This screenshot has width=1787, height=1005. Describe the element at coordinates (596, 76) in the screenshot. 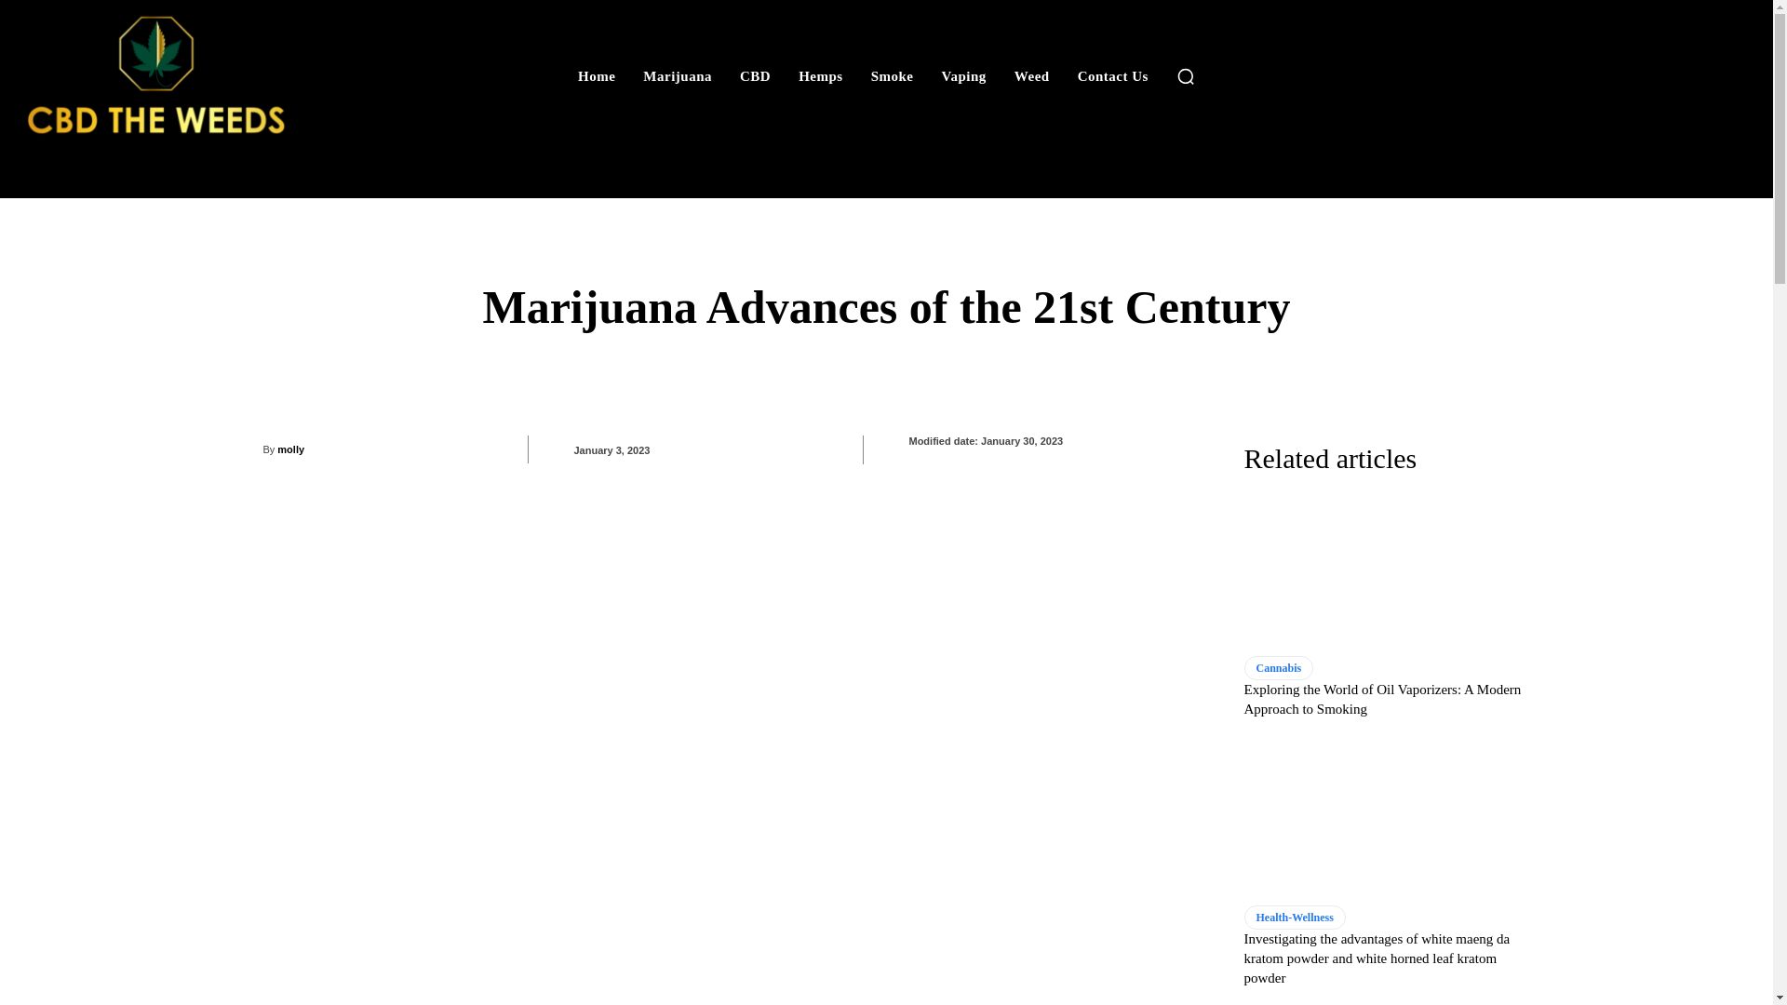

I see `Home` at that location.